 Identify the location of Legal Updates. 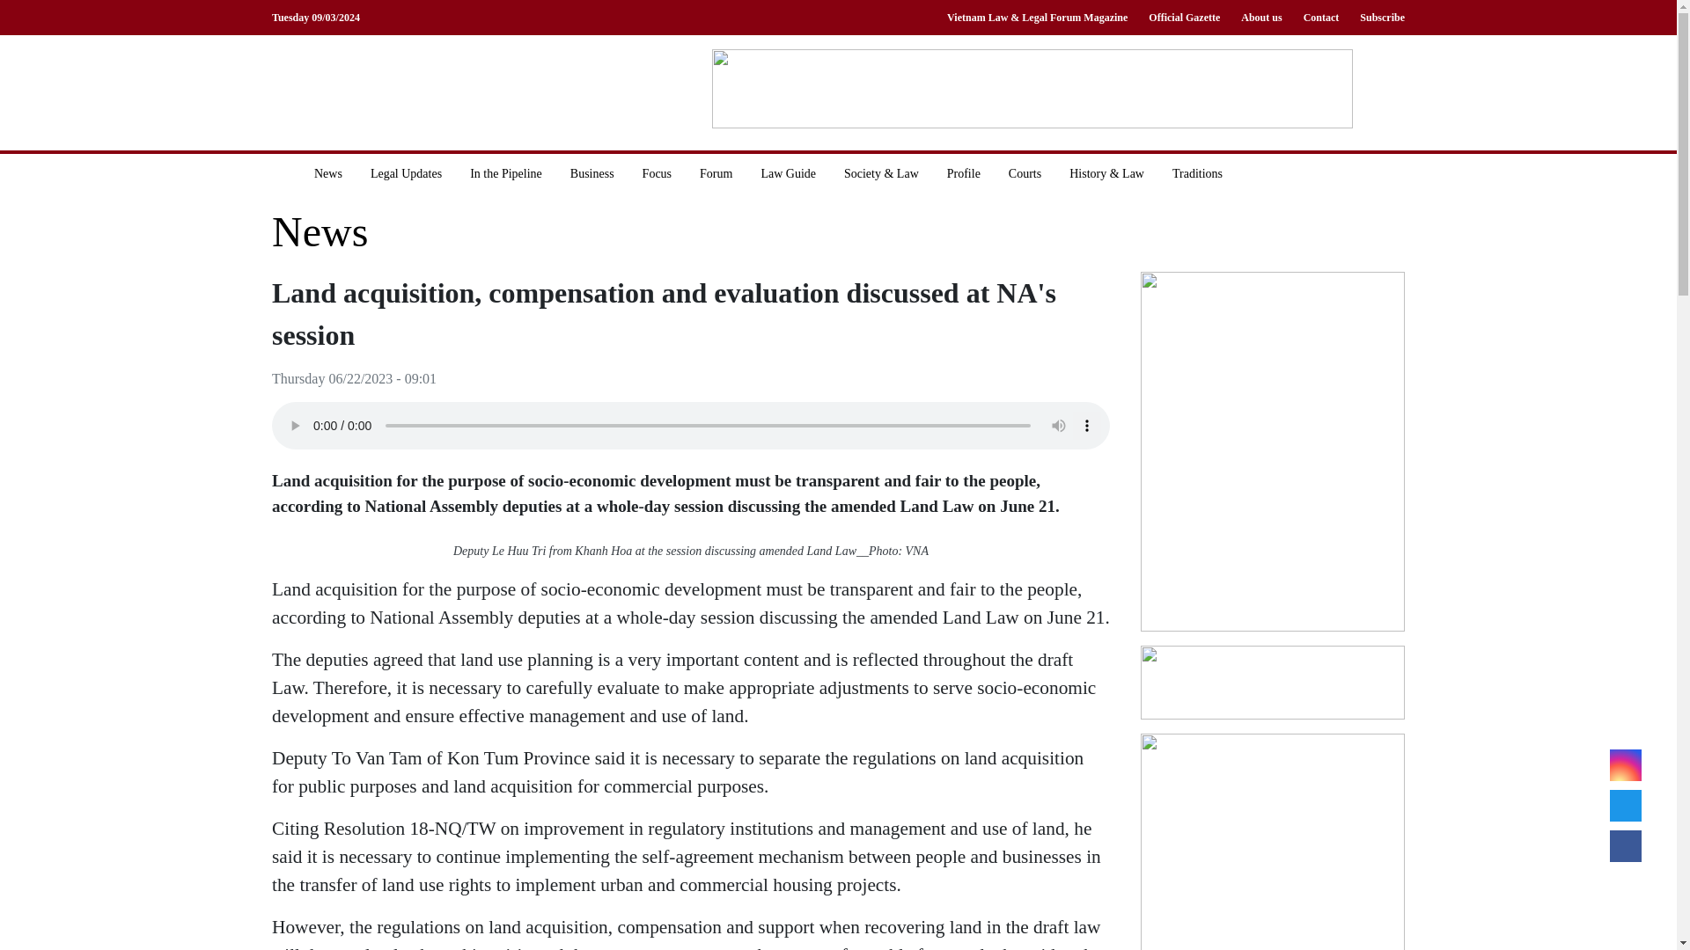
(407, 173).